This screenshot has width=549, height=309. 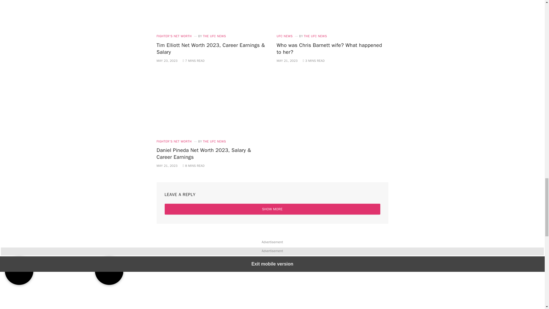 What do you see at coordinates (332, 14) in the screenshot?
I see `Who was Chris Barnett wife? What happened to her?` at bounding box center [332, 14].